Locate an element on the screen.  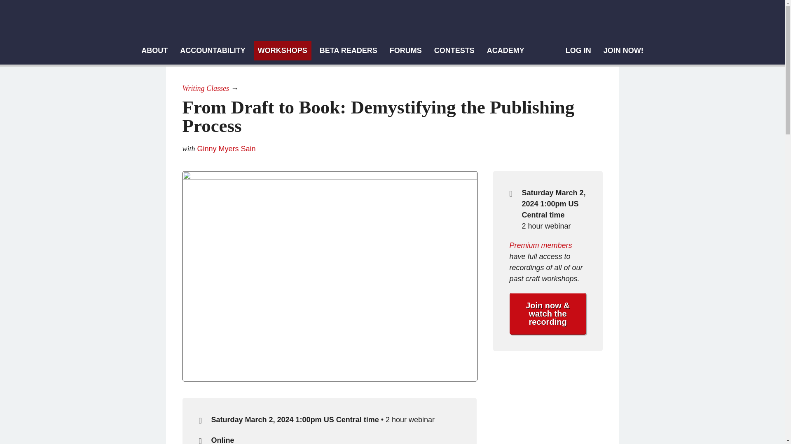
ACCOUNTABILITY is located at coordinates (213, 51).